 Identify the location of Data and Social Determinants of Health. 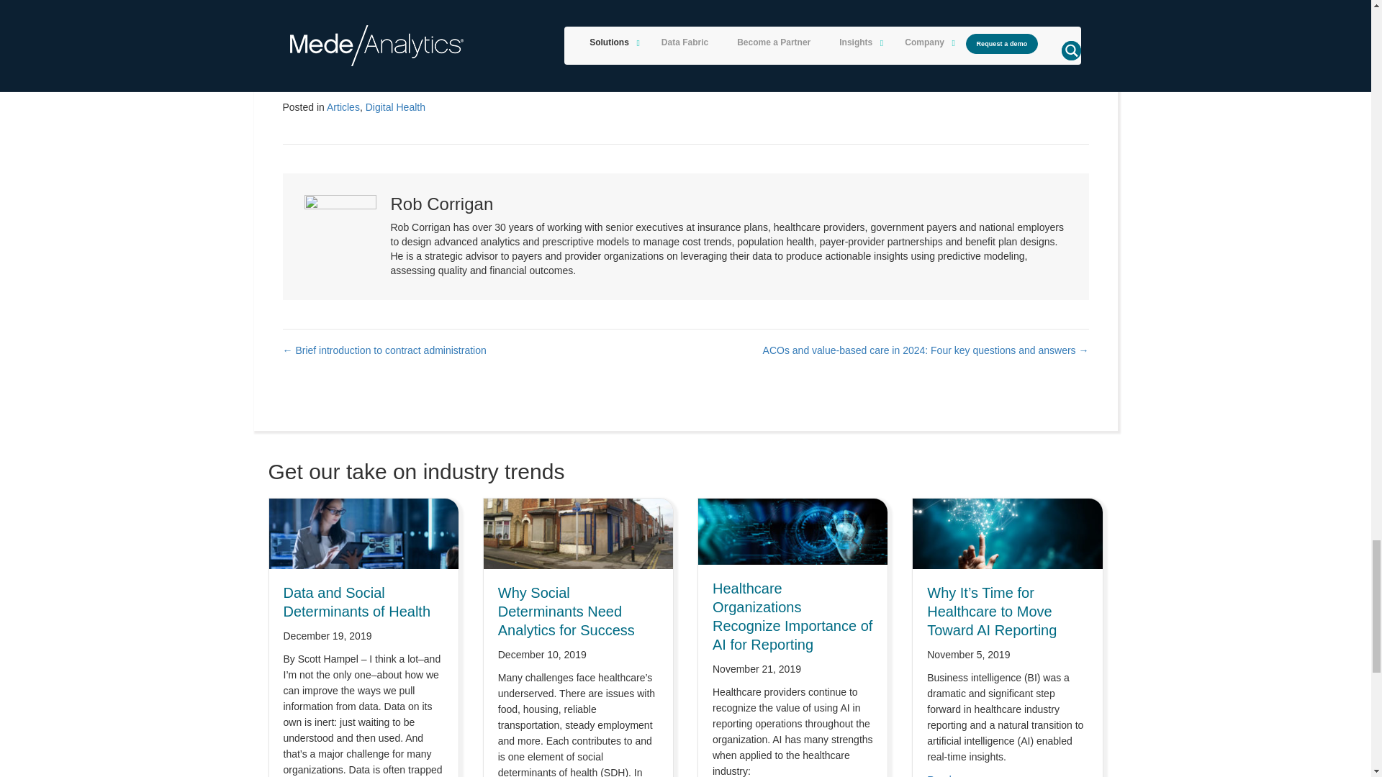
(364, 533).